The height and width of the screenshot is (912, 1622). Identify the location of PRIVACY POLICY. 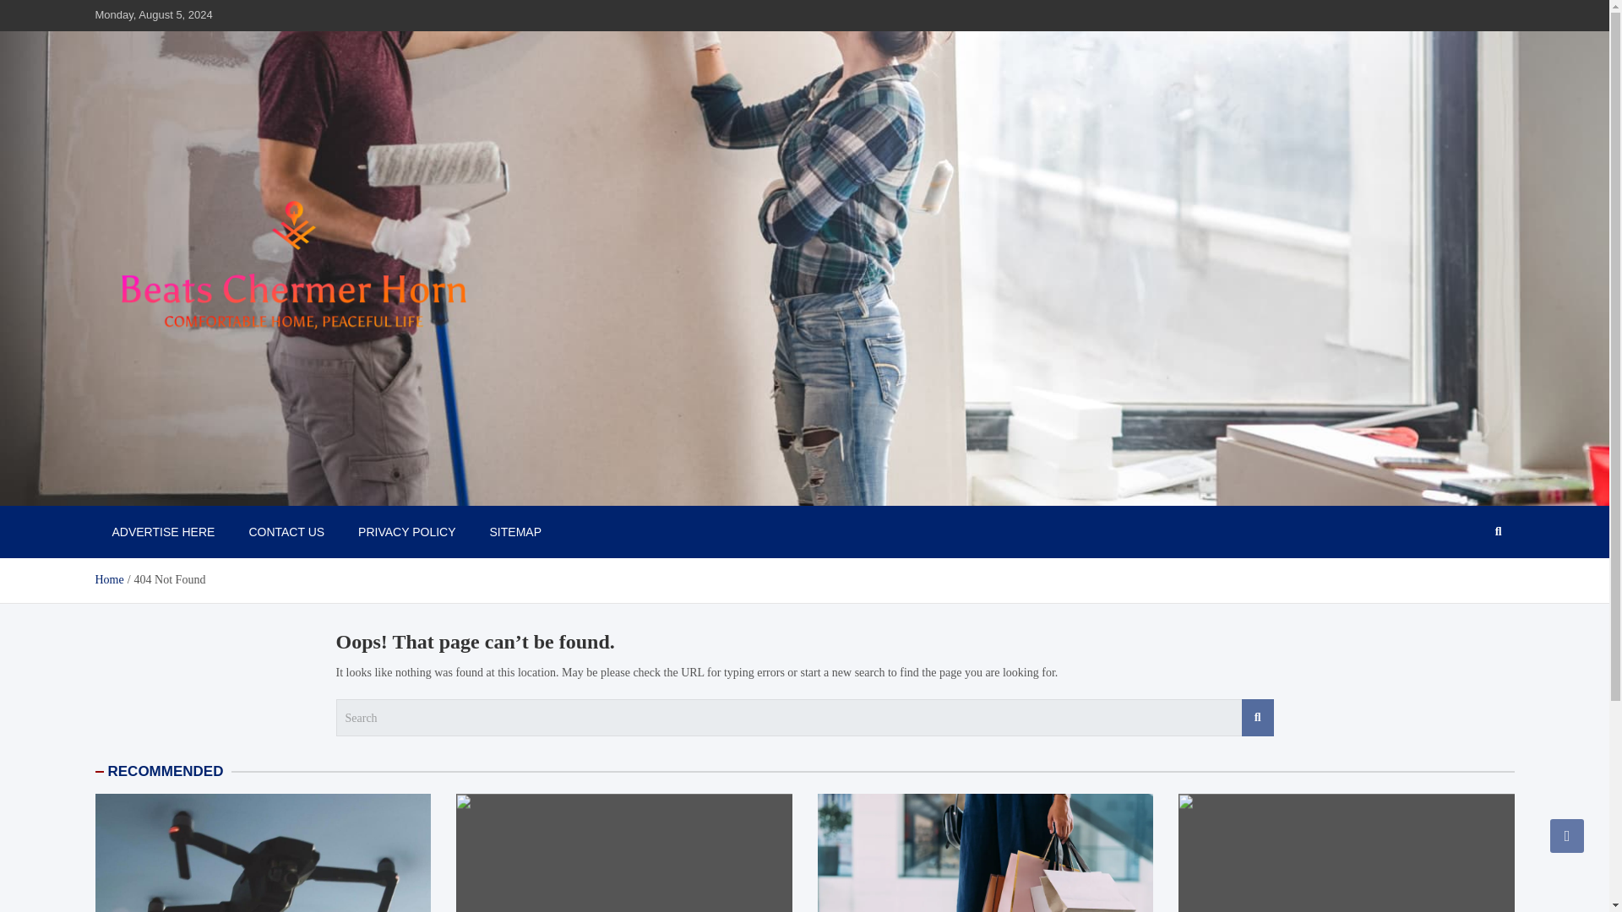
(405, 532).